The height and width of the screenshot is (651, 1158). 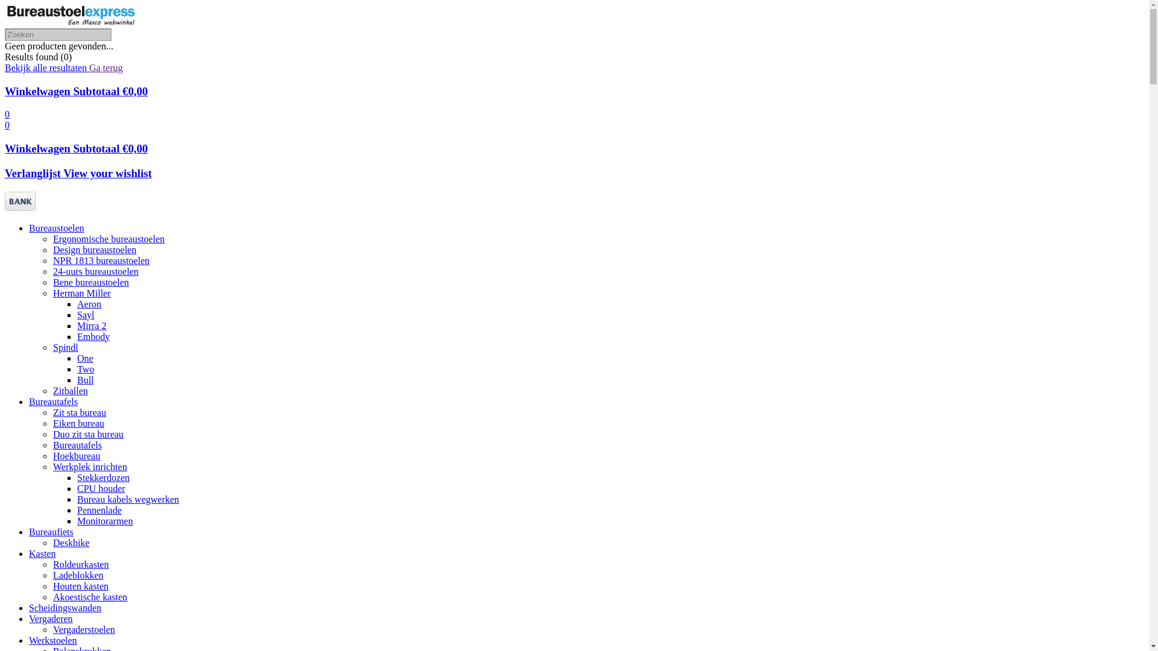 I want to click on Scheidingswanden, so click(x=65, y=608).